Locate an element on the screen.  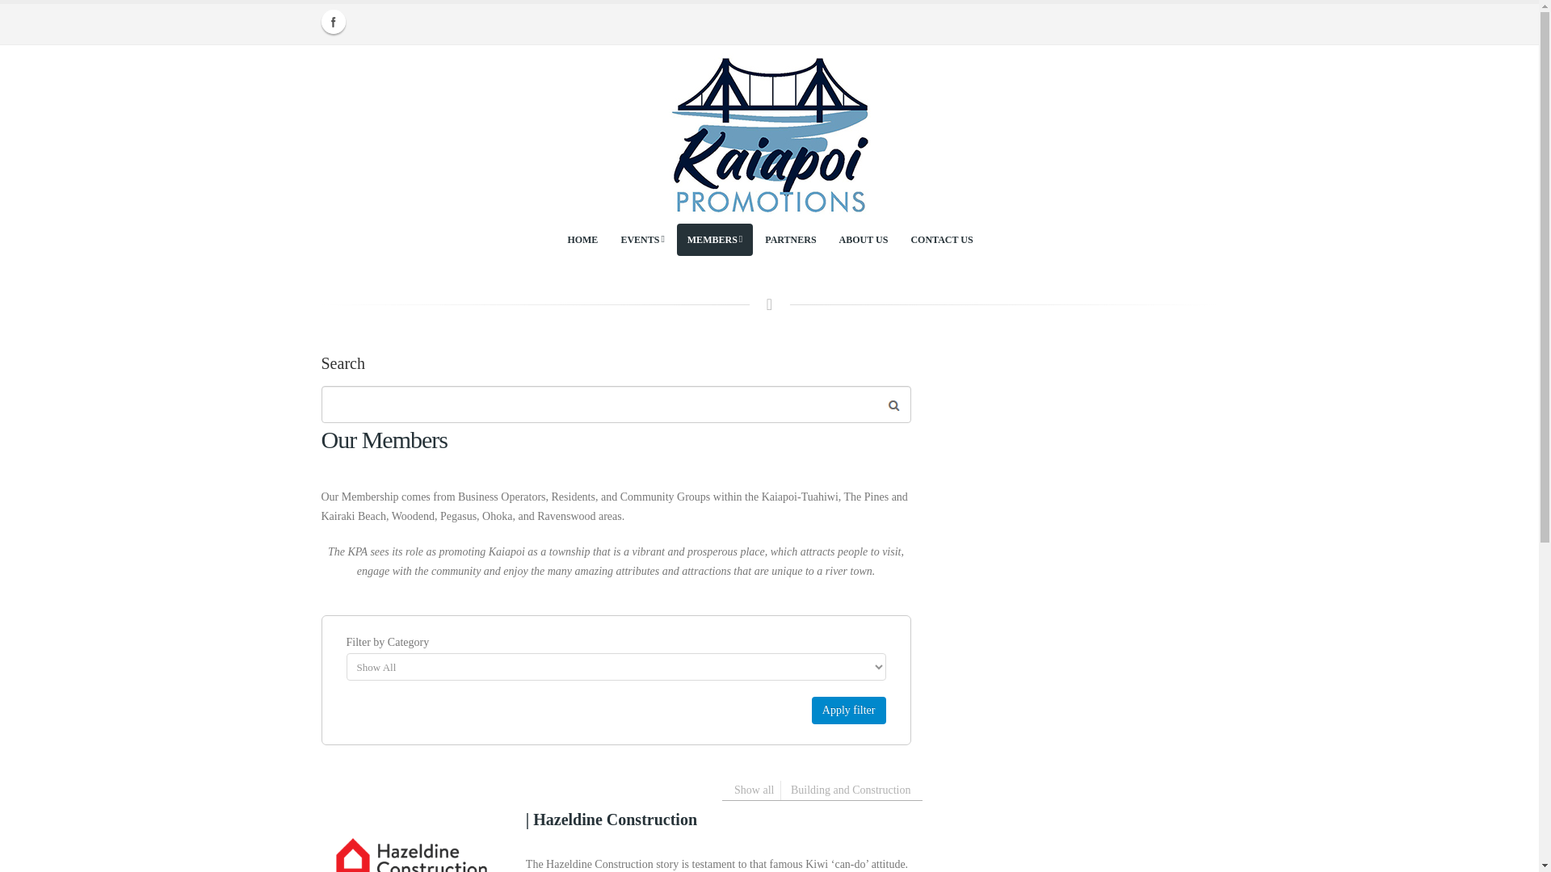
EVENTS is located at coordinates (641, 239).